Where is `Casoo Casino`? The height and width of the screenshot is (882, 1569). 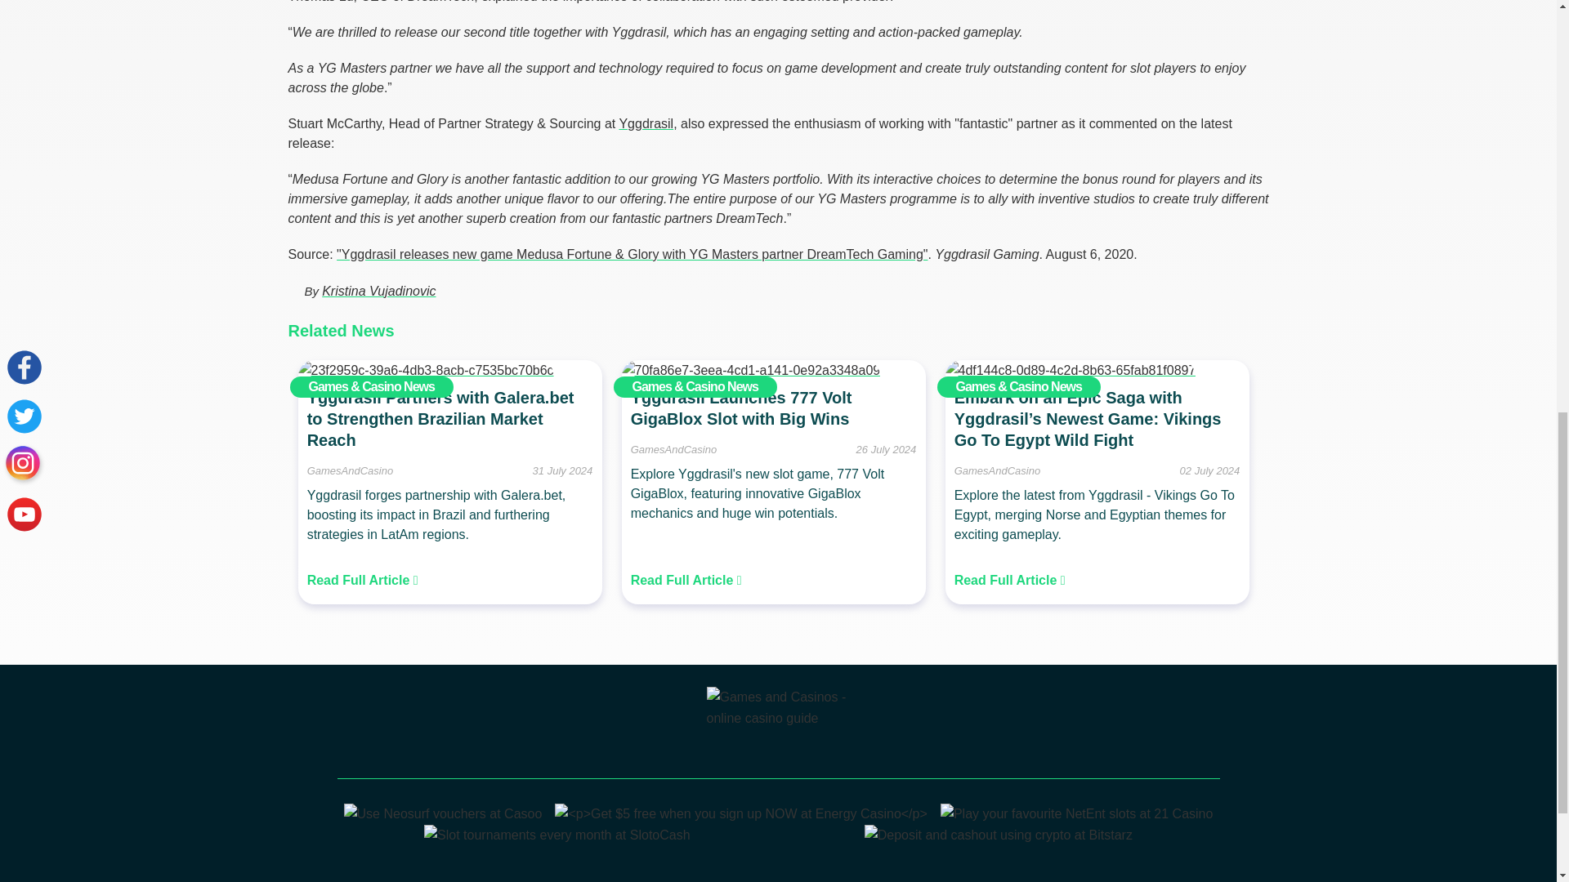 Casoo Casino is located at coordinates (443, 813).